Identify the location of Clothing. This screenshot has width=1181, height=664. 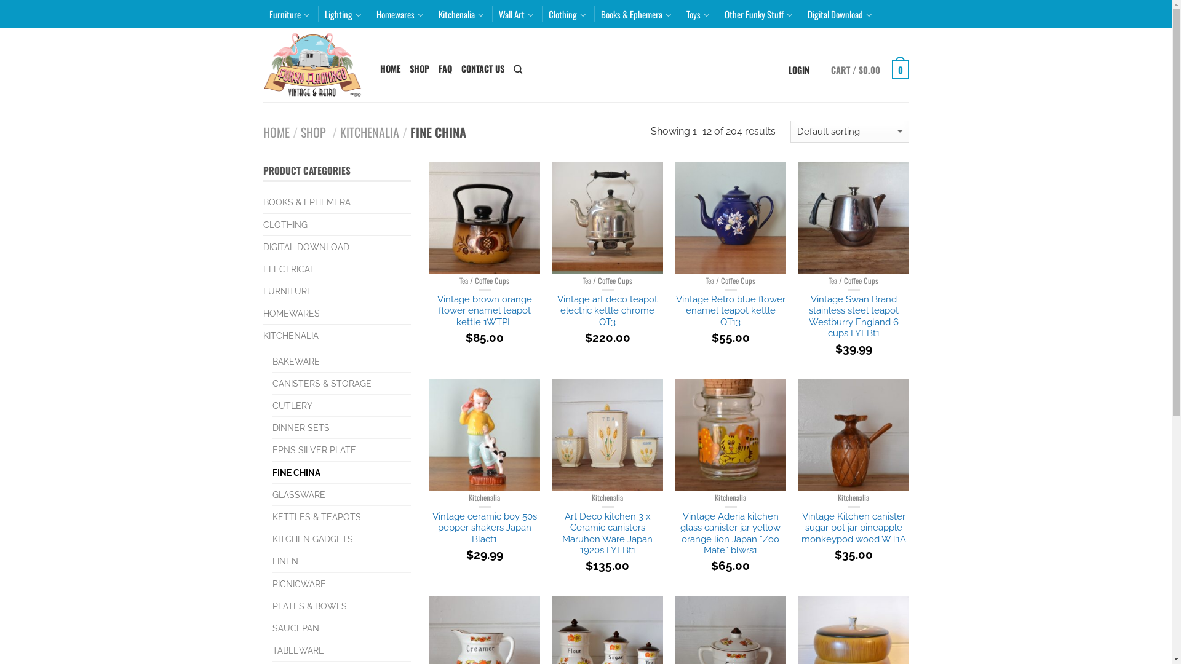
(567, 14).